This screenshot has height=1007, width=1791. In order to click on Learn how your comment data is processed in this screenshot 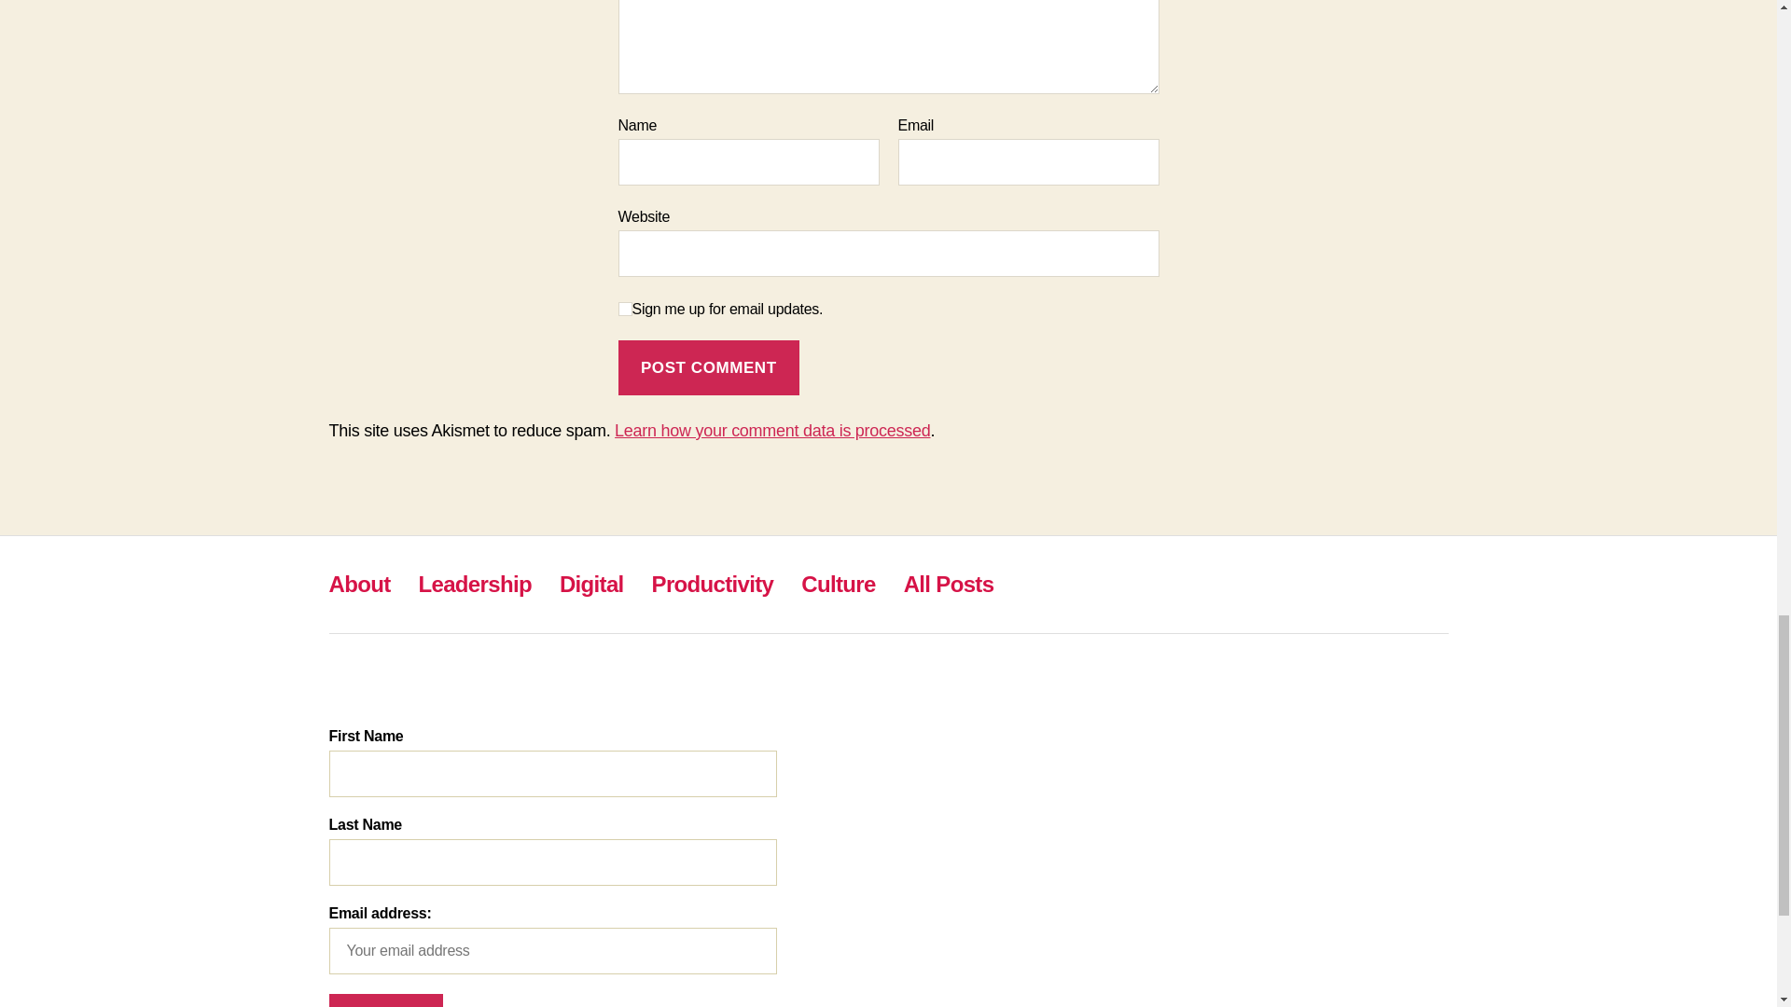, I will do `click(771, 431)`.